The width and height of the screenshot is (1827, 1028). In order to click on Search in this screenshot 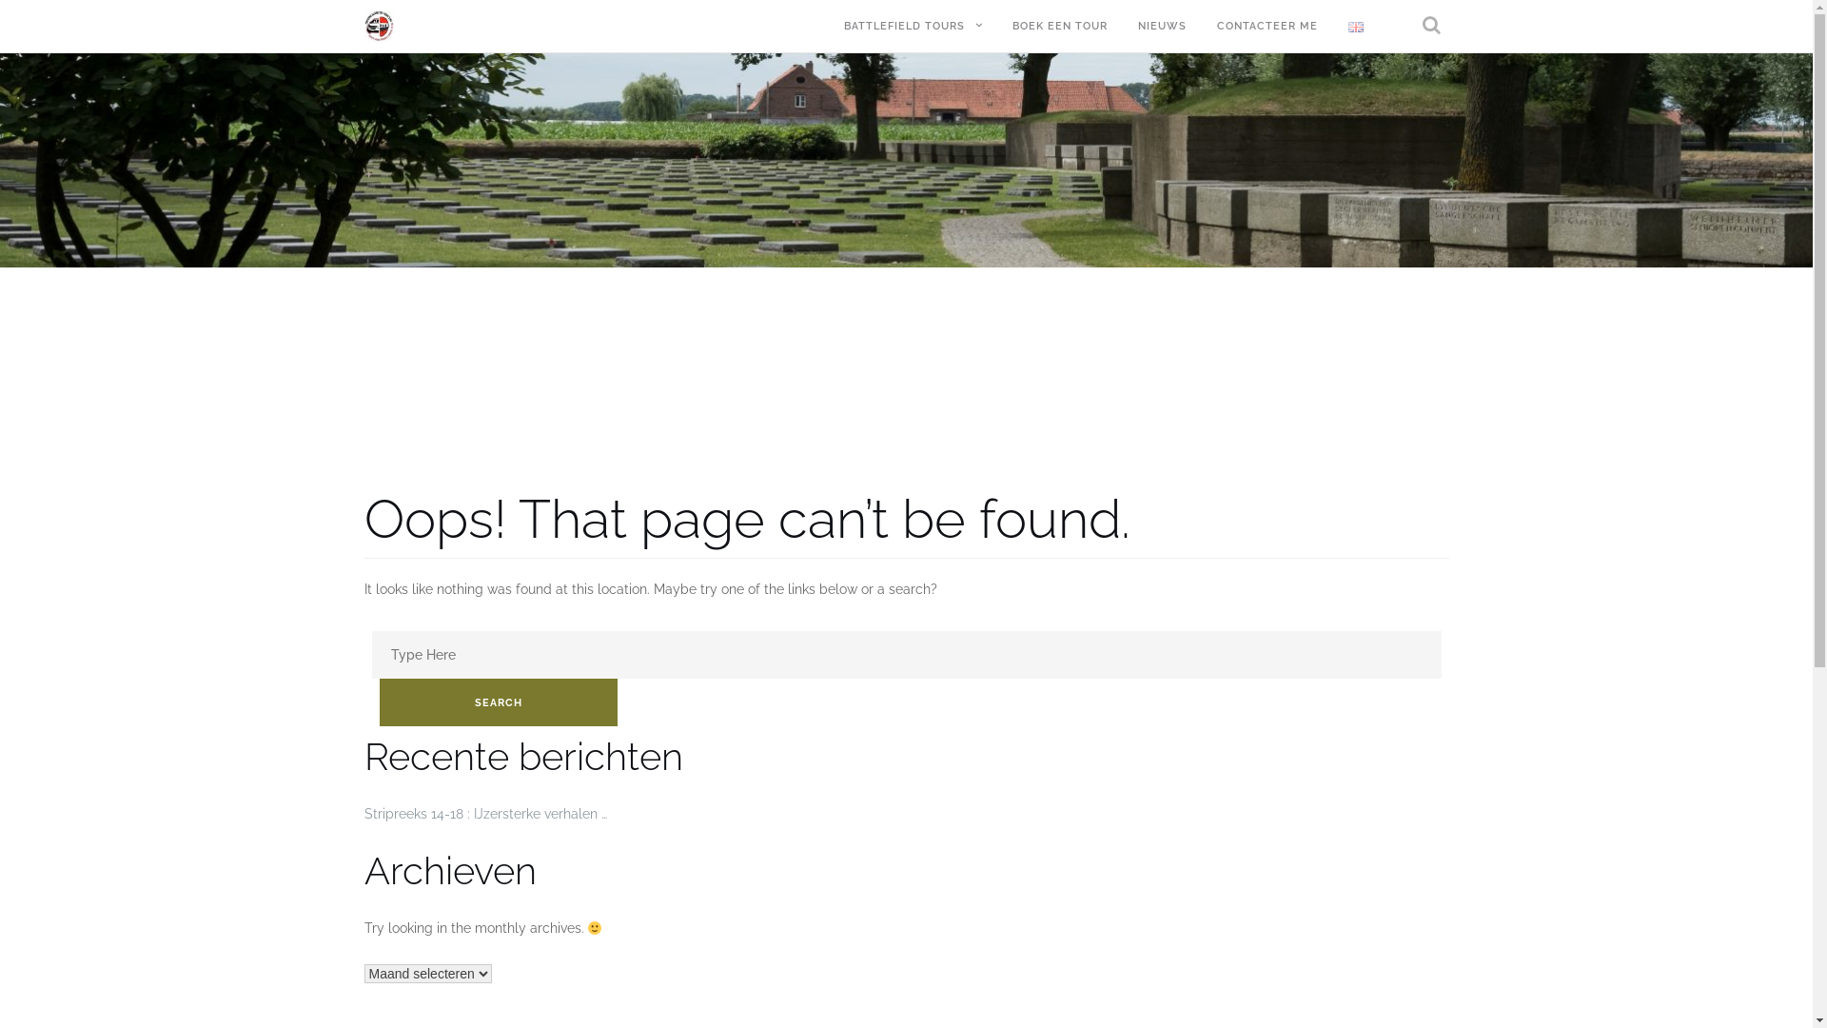, I will do `click(1418, 91)`.